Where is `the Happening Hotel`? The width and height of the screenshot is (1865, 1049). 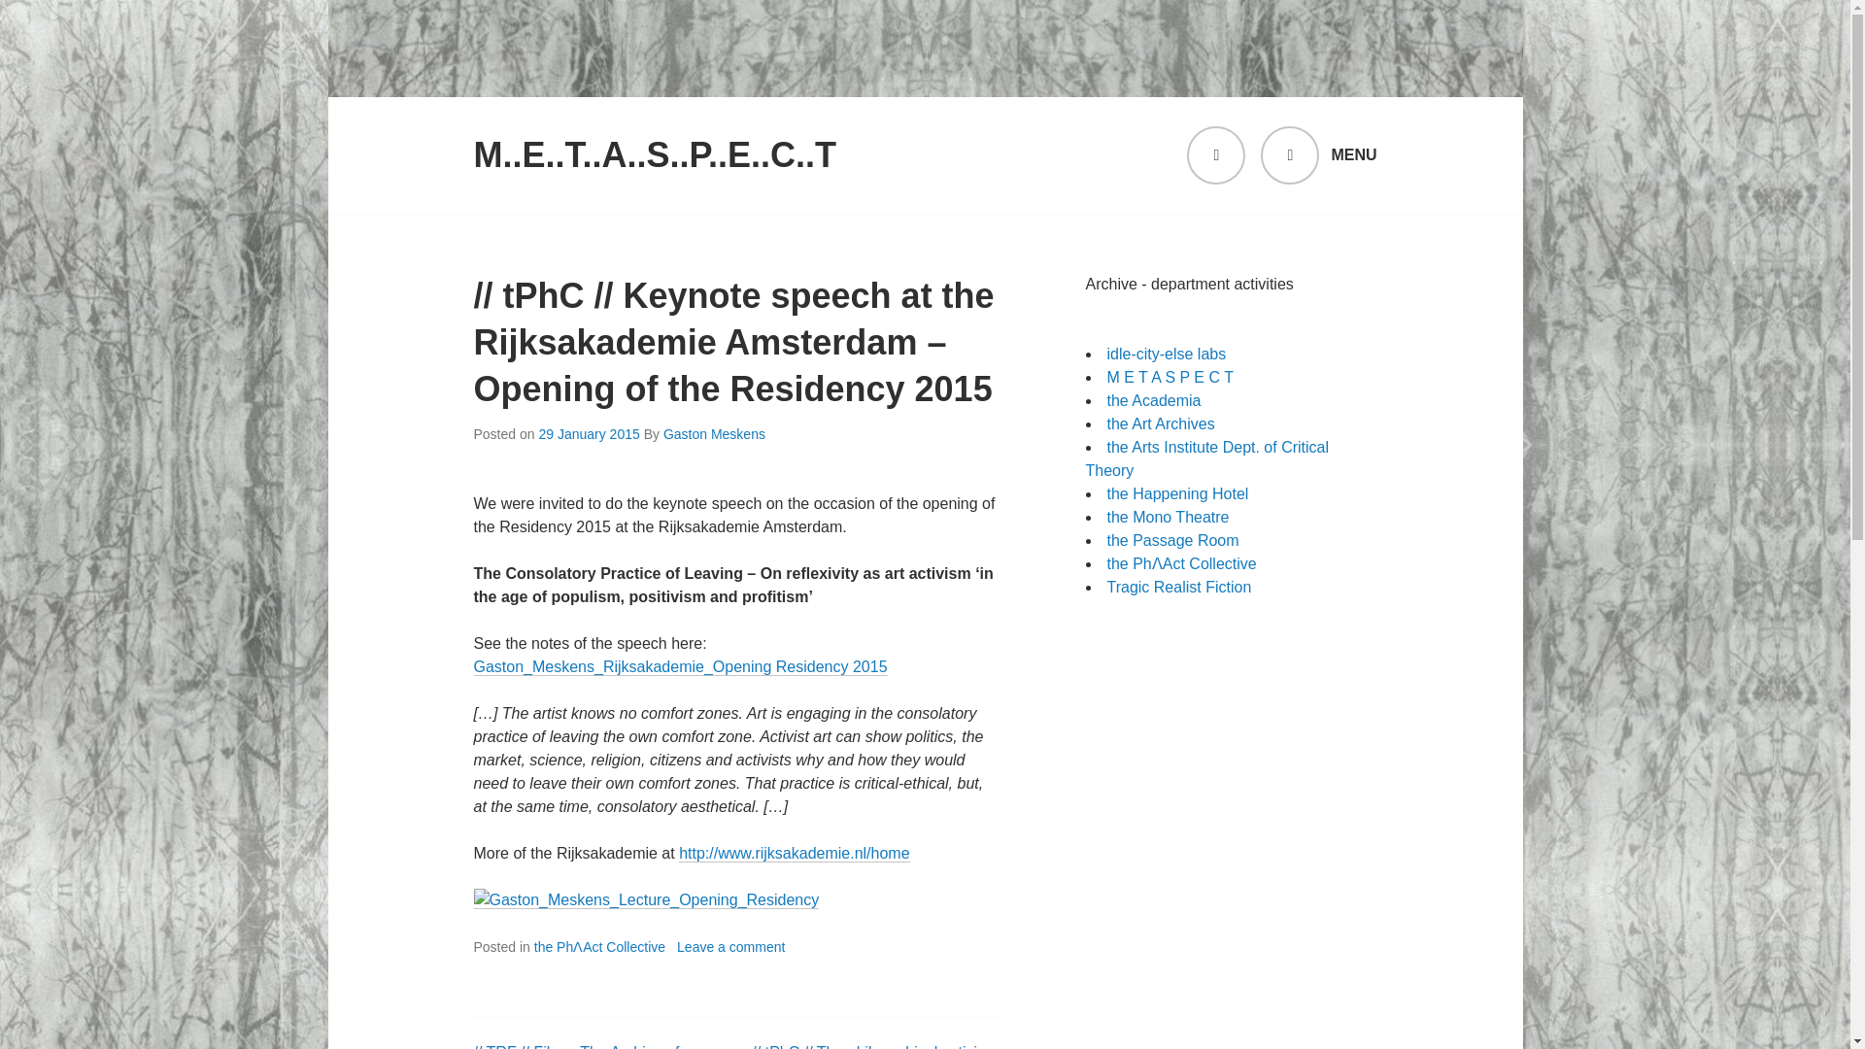 the Happening Hotel is located at coordinates (1178, 493).